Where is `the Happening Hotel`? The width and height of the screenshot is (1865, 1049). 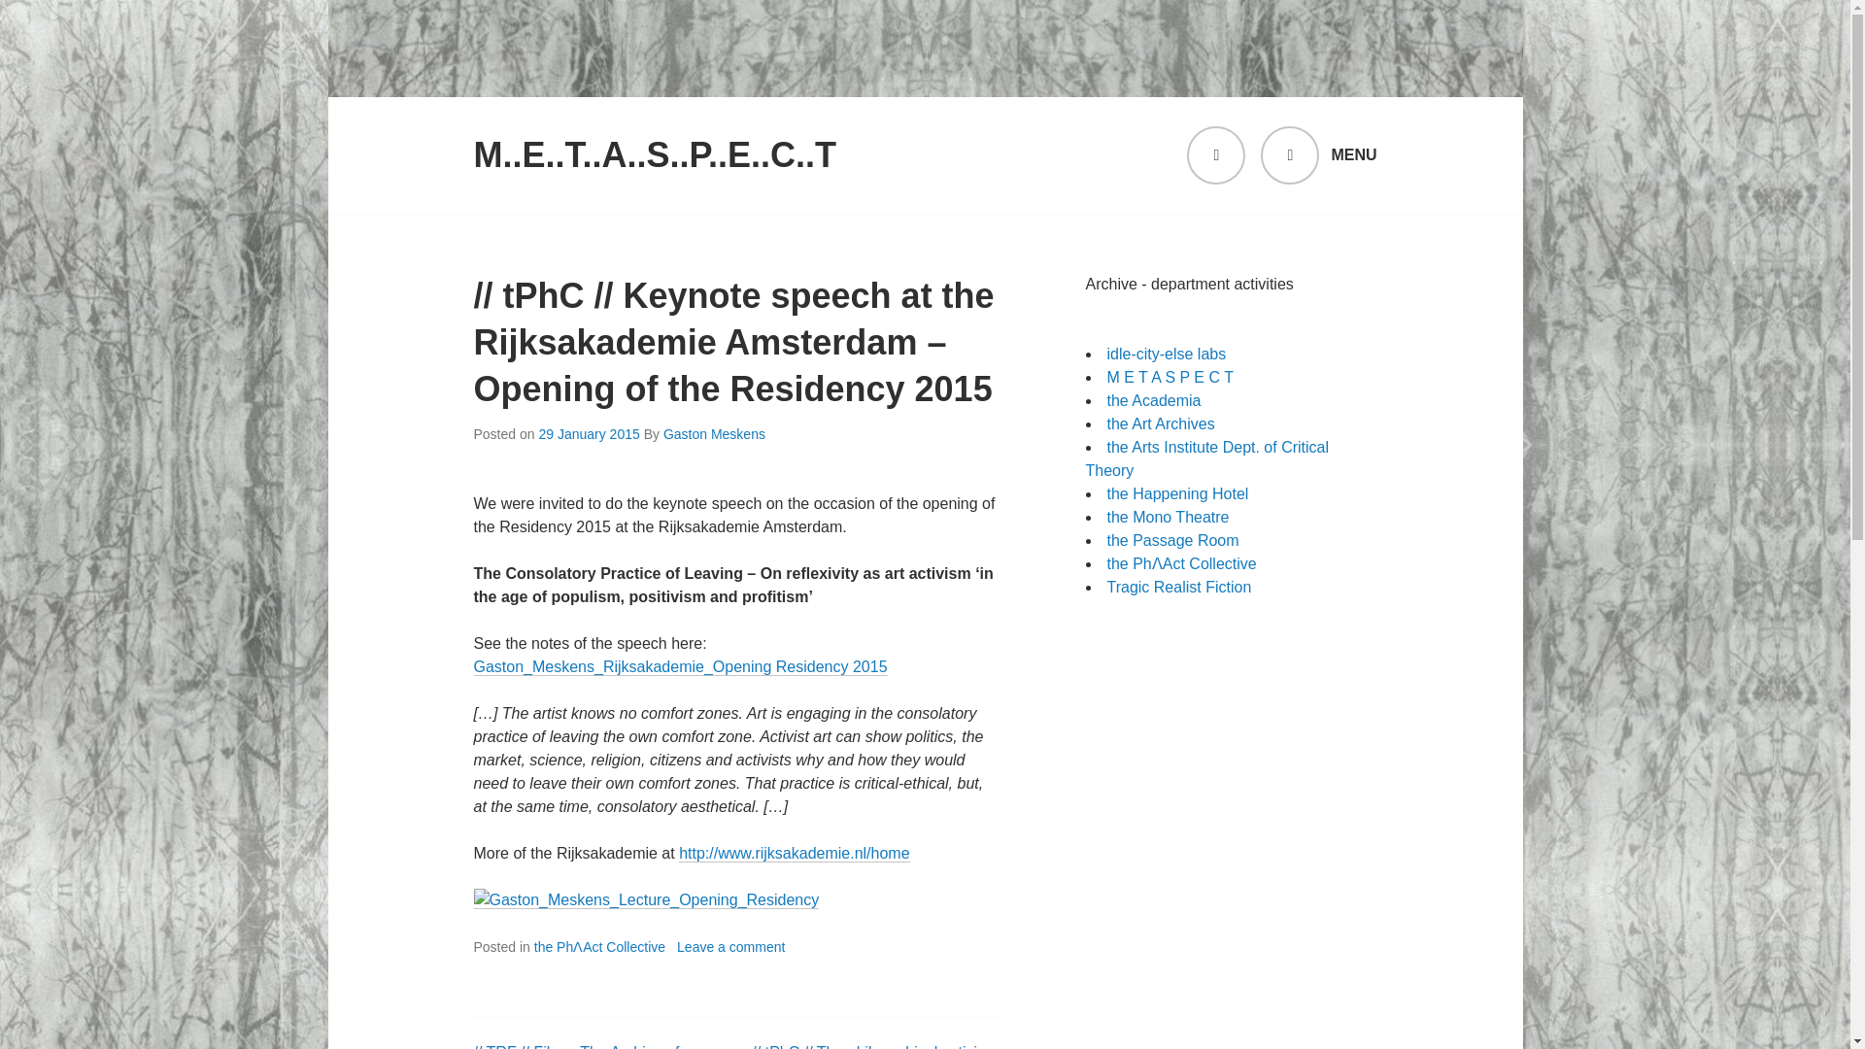 the Happening Hotel is located at coordinates (1178, 493).